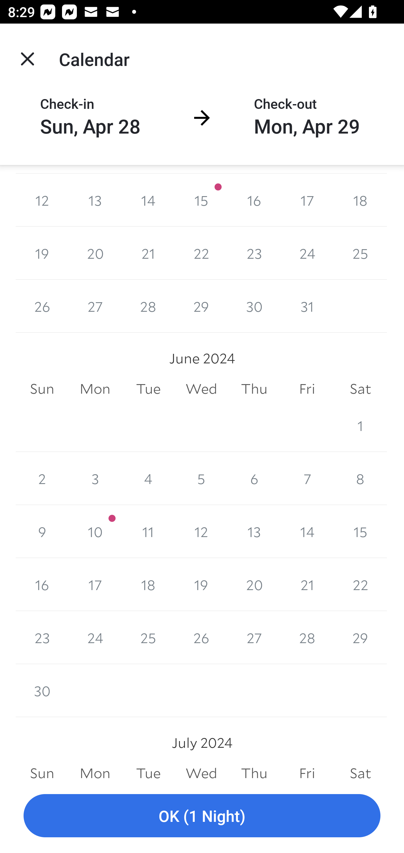 The image size is (404, 853). What do you see at coordinates (307, 200) in the screenshot?
I see `17 17 May 2024` at bounding box center [307, 200].